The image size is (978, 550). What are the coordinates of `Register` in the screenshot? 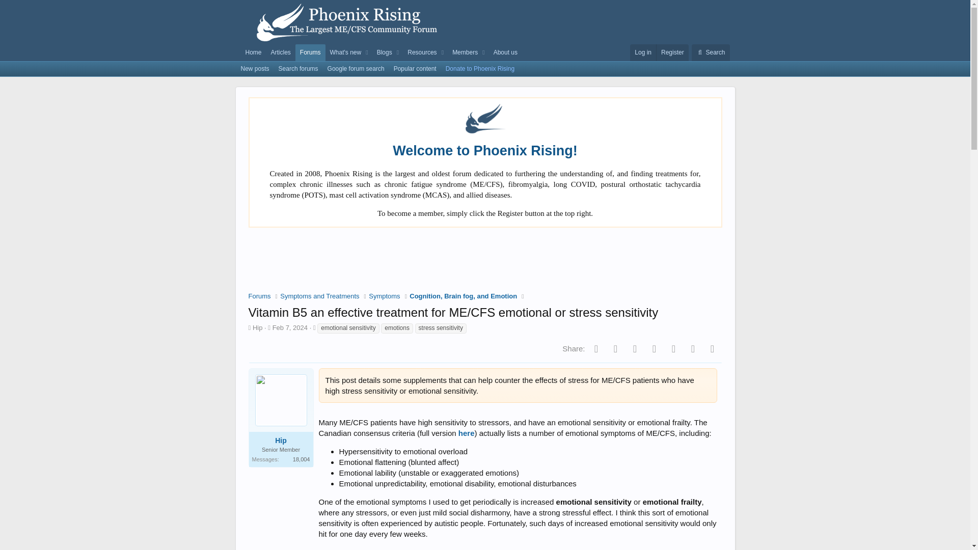 It's located at (672, 52).